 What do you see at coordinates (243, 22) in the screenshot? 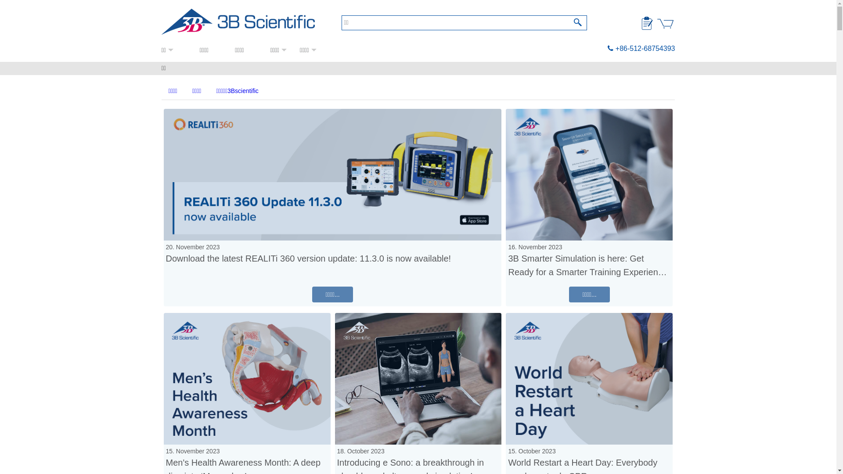
I see `3bscientific.com` at bounding box center [243, 22].